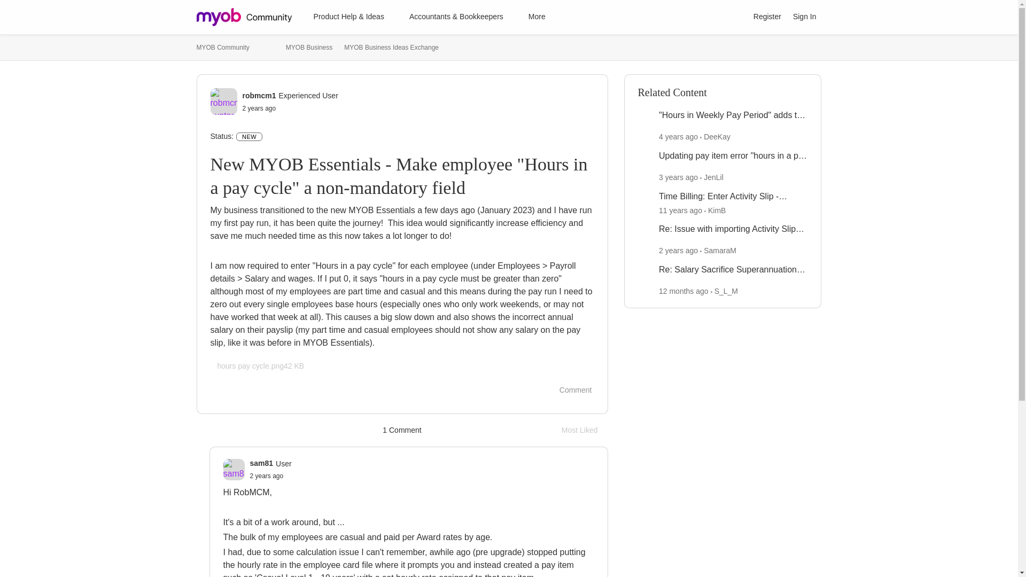 This screenshot has width=1026, height=577. What do you see at coordinates (733, 270) in the screenshot?
I see `Re: Salary Sacrifice Superannuation 'Not Reportable'` at bounding box center [733, 270].